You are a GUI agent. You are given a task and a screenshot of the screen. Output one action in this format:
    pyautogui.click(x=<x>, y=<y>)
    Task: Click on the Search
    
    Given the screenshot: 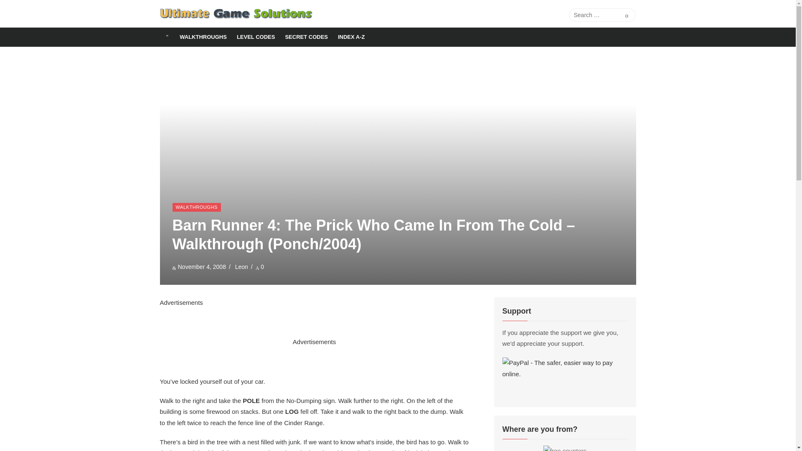 What is the action you would take?
    pyautogui.click(x=627, y=15)
    